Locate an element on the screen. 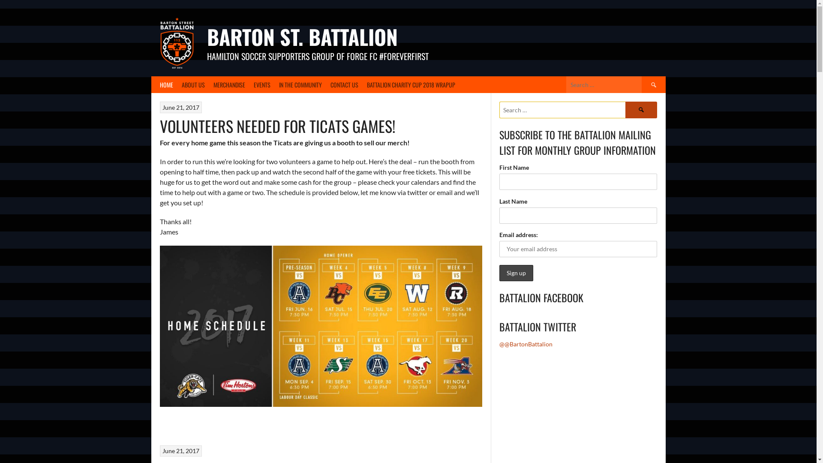 This screenshot has height=463, width=823. June 21, 2017 is located at coordinates (181, 451).